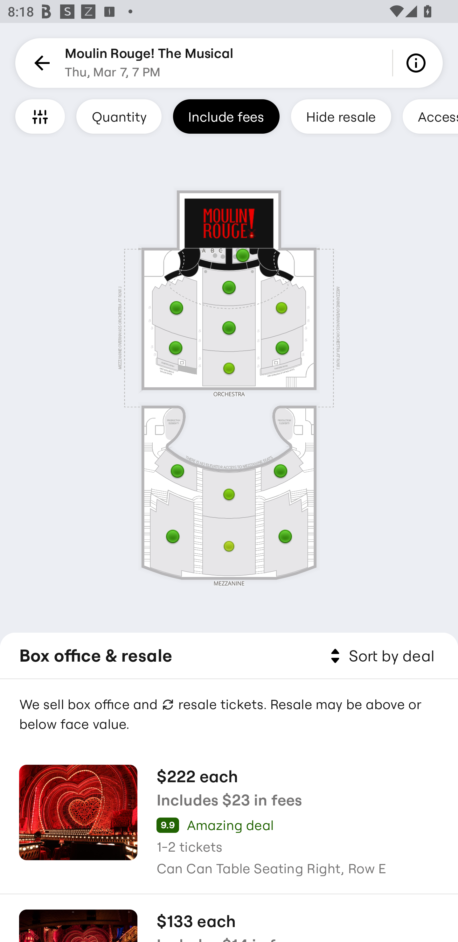 The height and width of the screenshot is (942, 458). Describe the element at coordinates (119, 116) in the screenshot. I see `Quantity` at that location.